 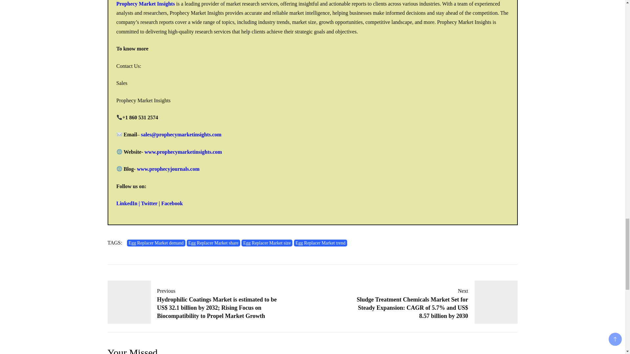 What do you see at coordinates (320, 243) in the screenshot?
I see `Egg Replacer Market trend` at bounding box center [320, 243].